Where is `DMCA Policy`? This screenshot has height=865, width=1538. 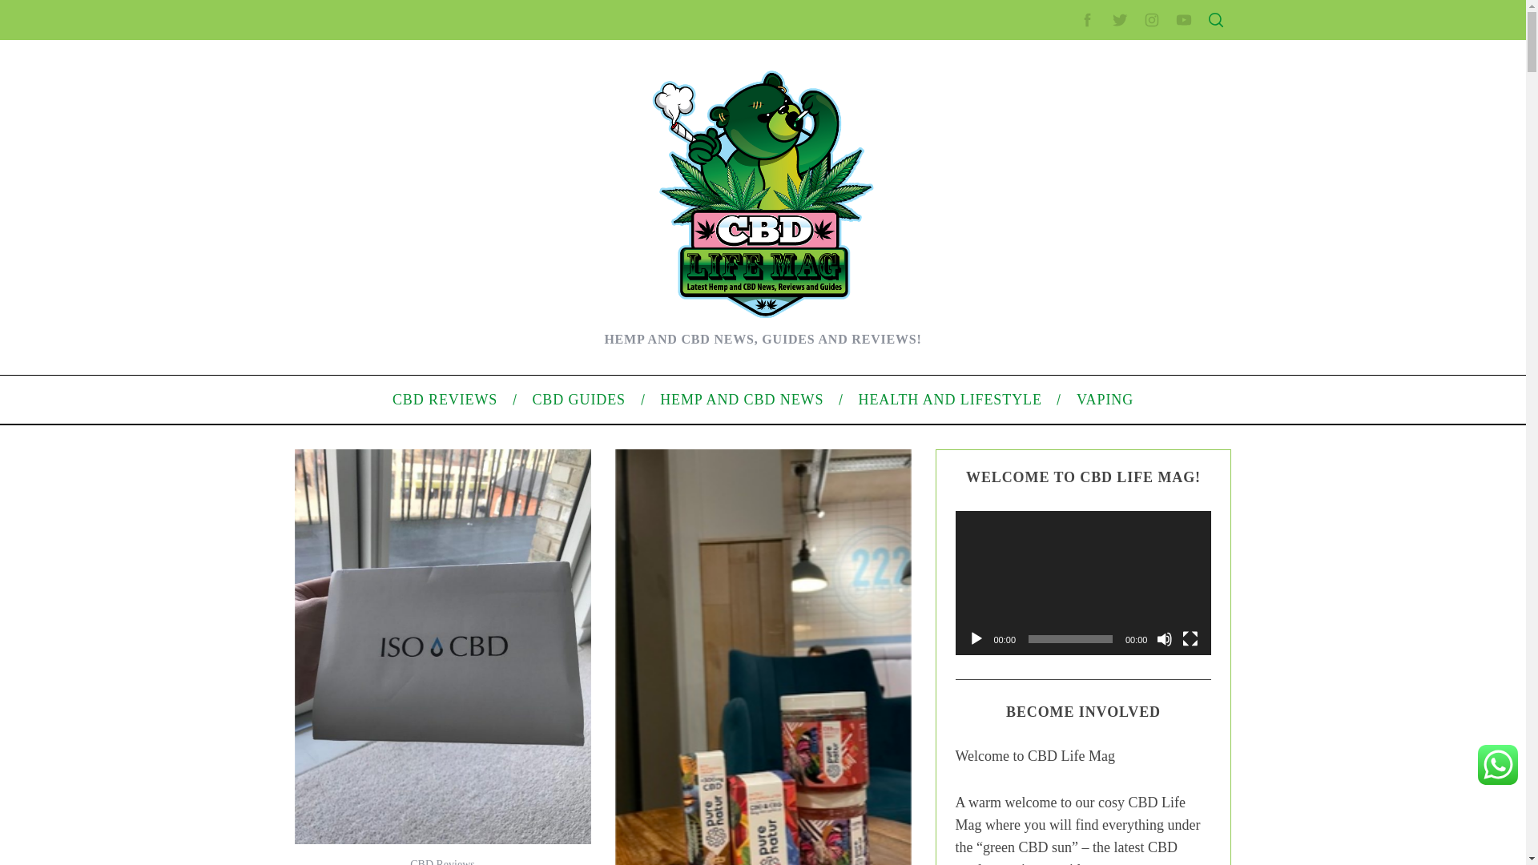 DMCA Policy is located at coordinates (1053, 299).